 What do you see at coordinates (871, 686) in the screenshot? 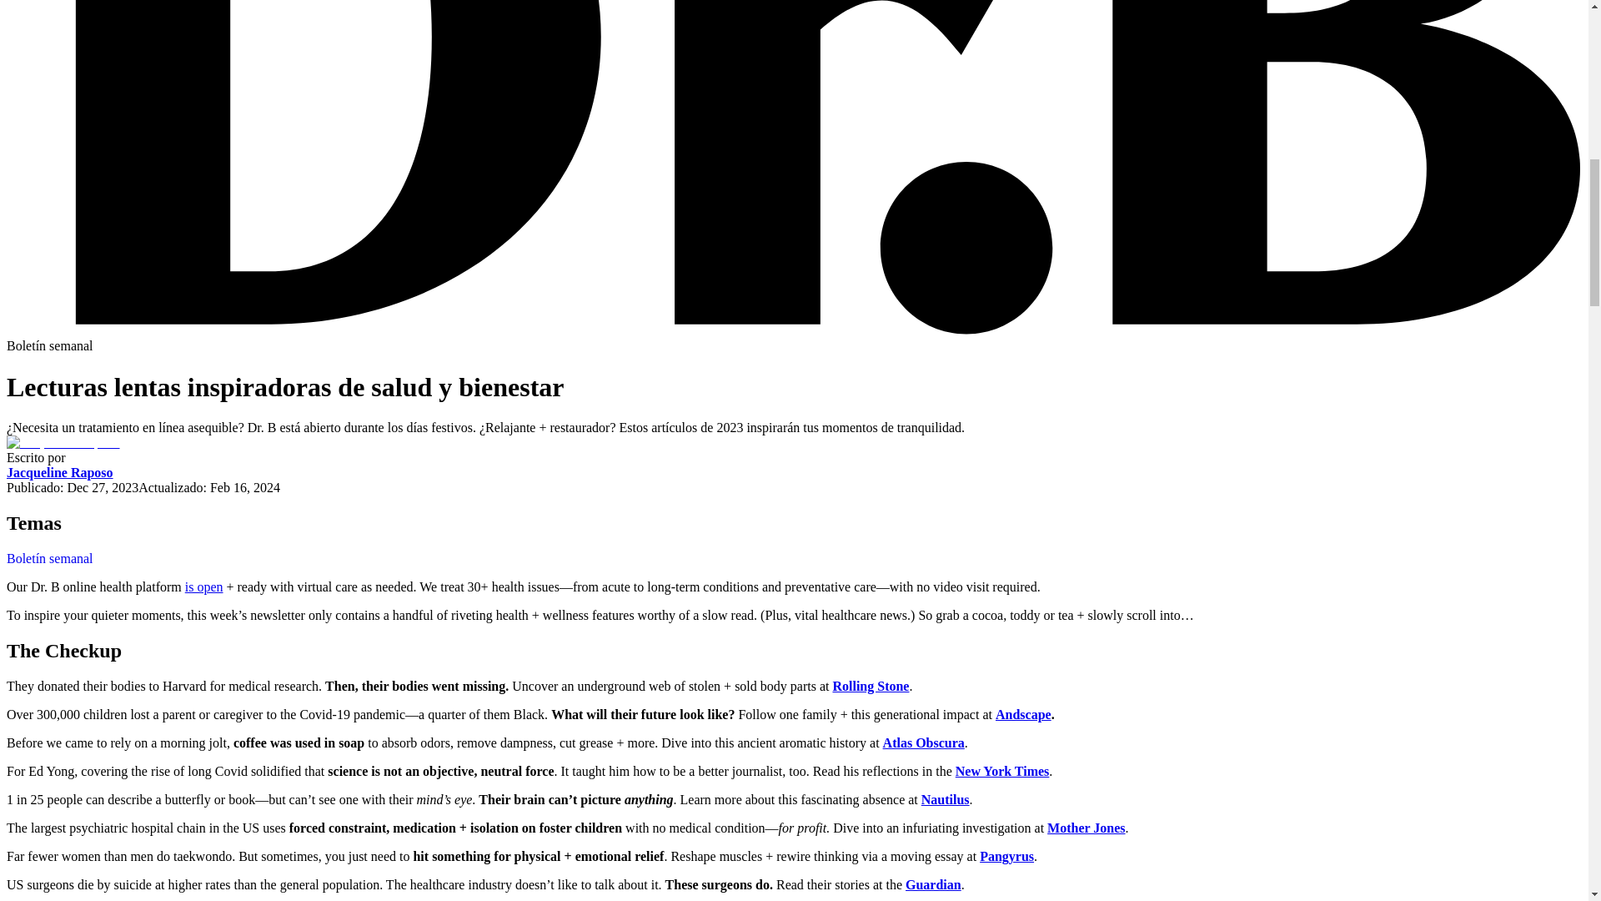
I see `Rolling Stone` at bounding box center [871, 686].